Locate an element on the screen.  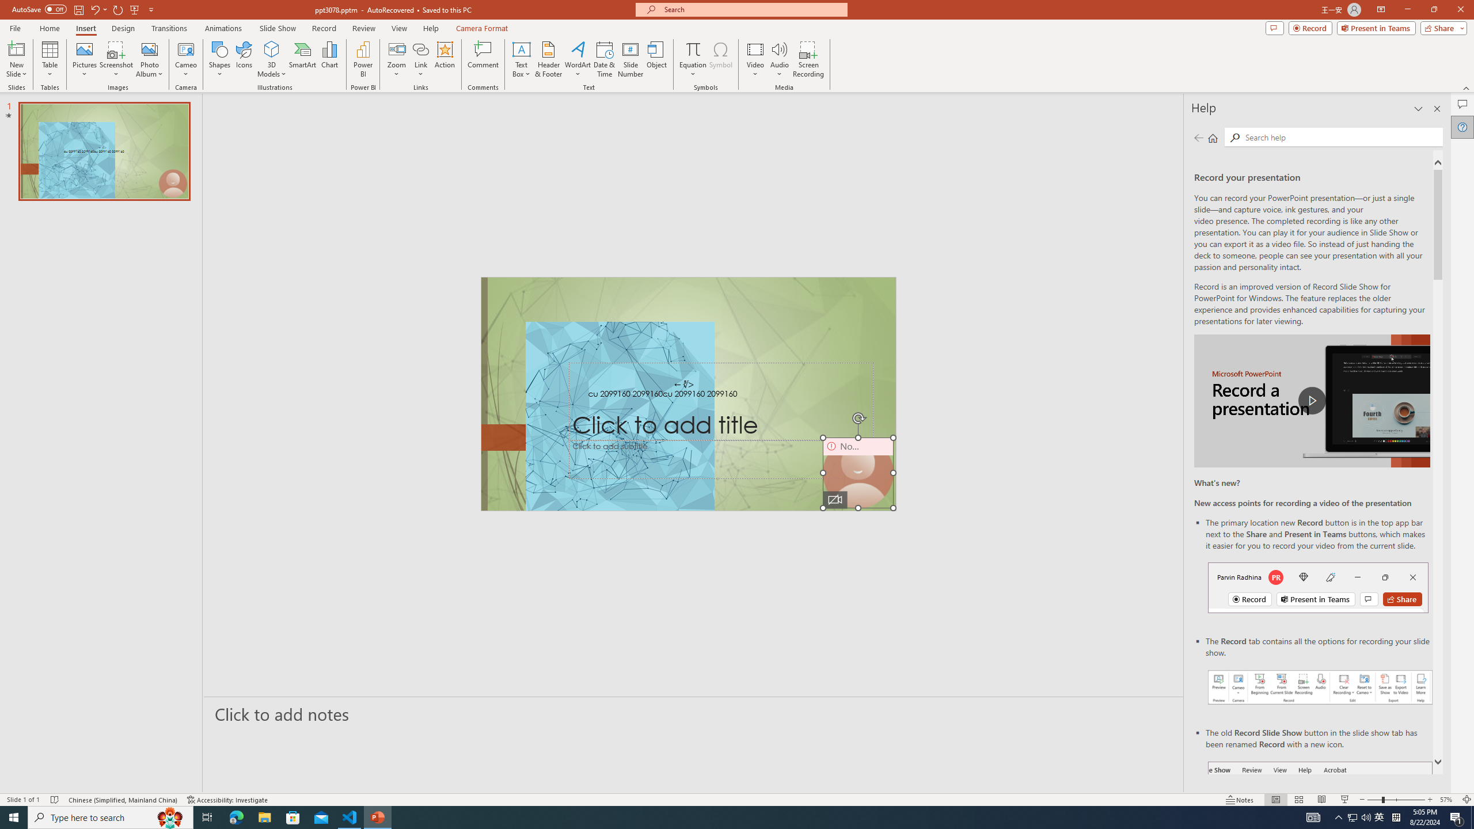
Pictures is located at coordinates (84, 59).